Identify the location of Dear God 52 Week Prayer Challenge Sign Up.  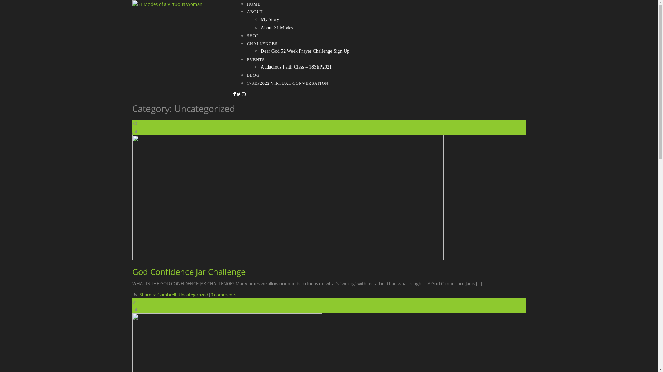
(305, 51).